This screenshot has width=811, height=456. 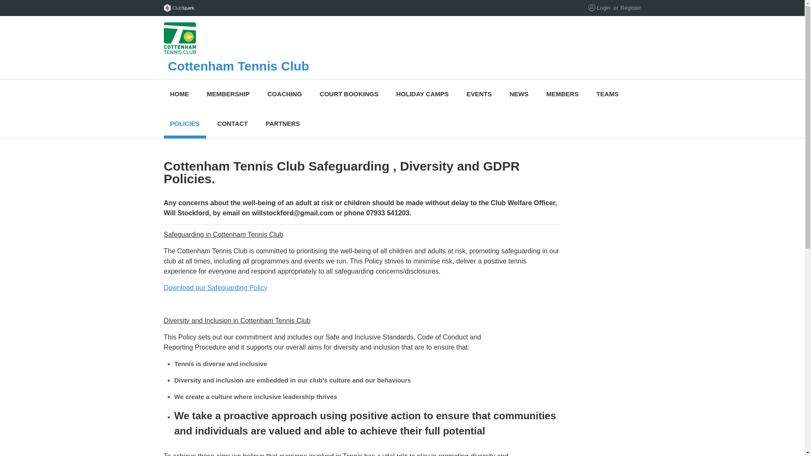 What do you see at coordinates (607, 94) in the screenshot?
I see `TEAMS` at bounding box center [607, 94].